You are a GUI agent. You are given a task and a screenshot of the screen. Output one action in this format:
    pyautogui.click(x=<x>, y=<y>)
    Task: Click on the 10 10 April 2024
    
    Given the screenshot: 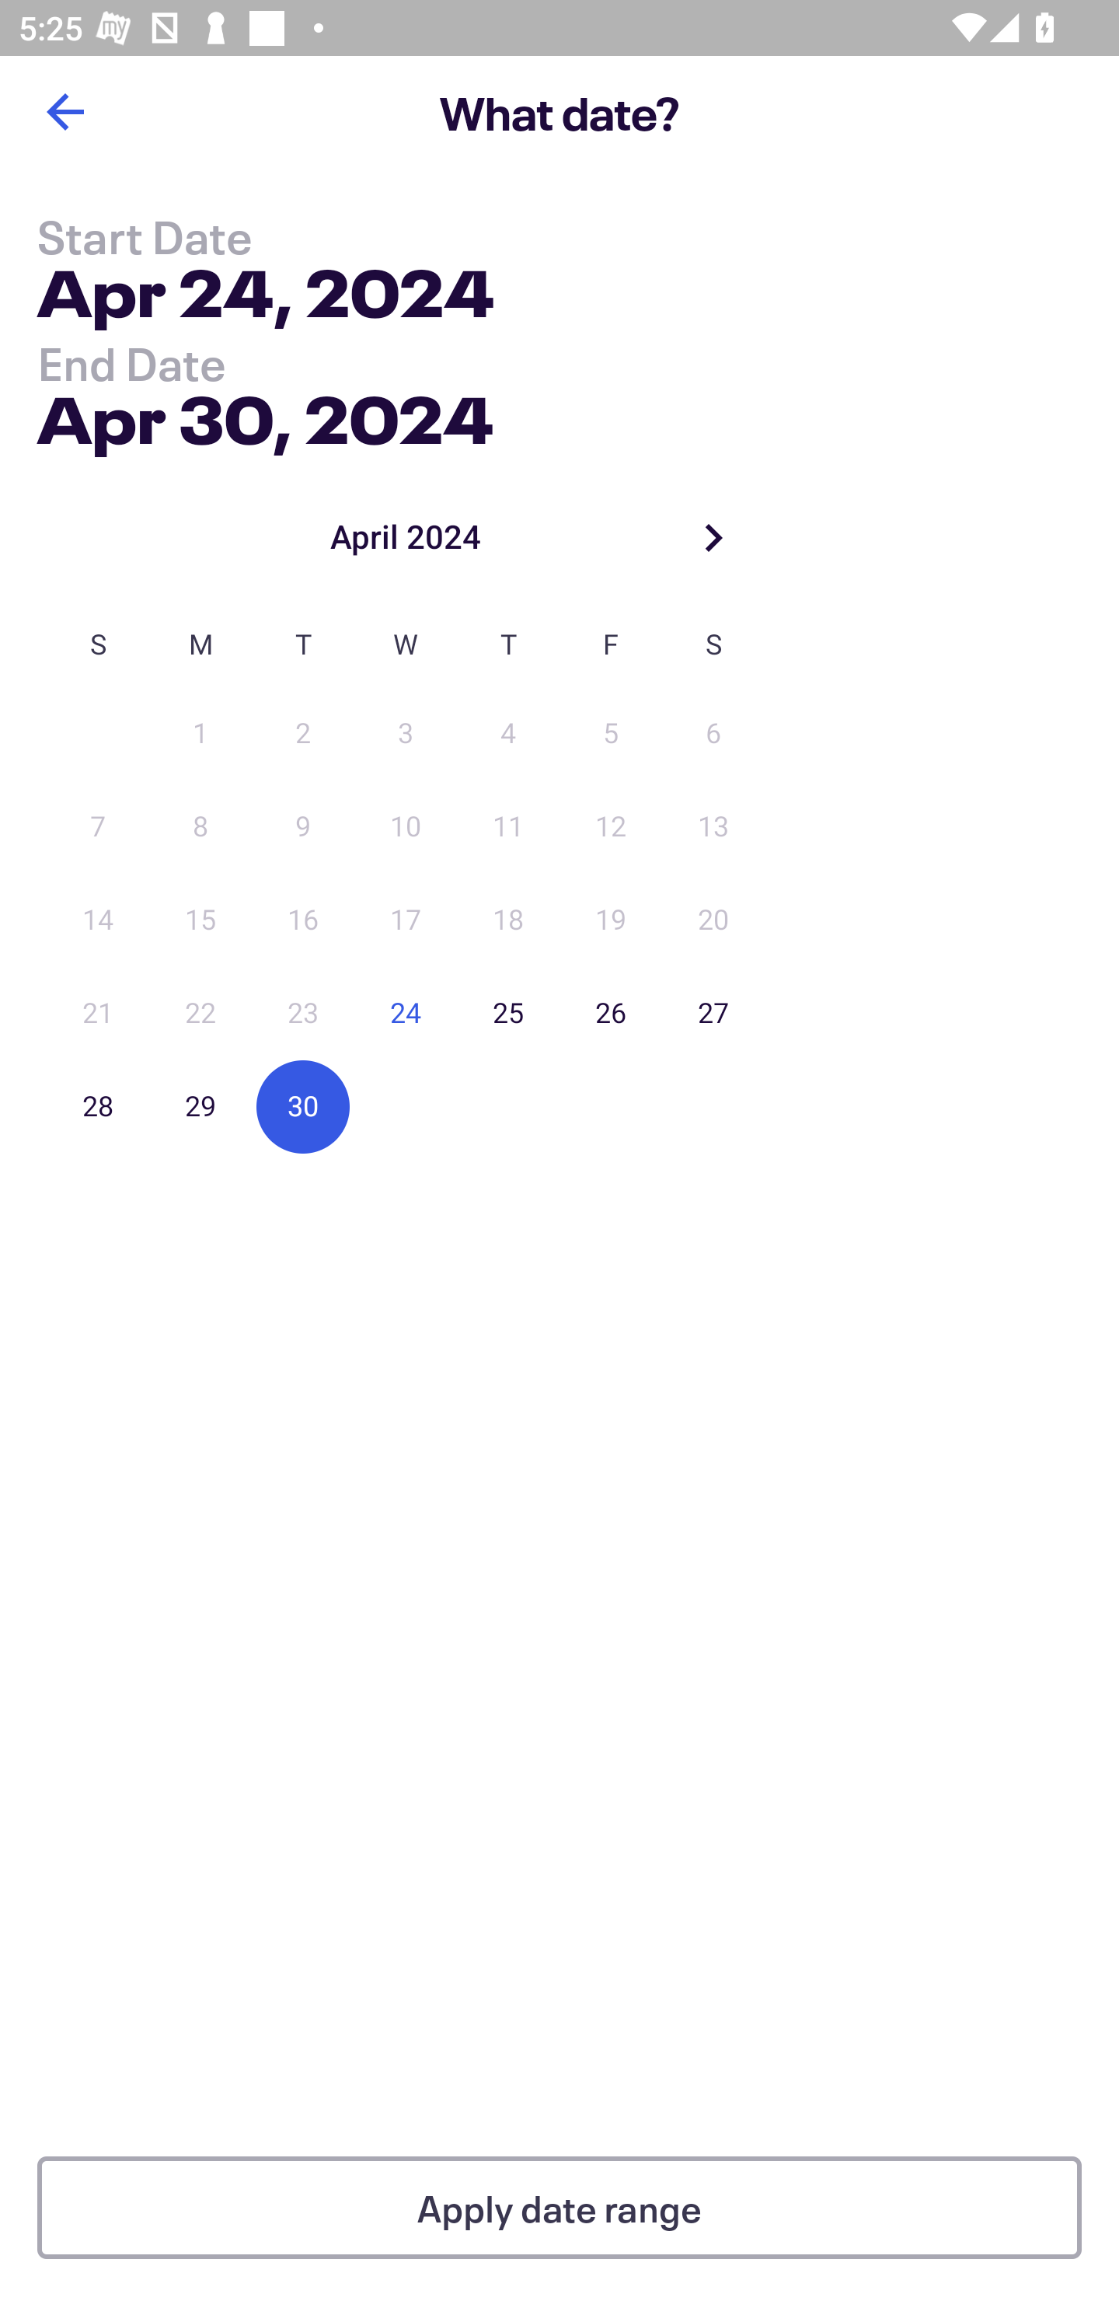 What is the action you would take?
    pyautogui.click(x=406, y=827)
    